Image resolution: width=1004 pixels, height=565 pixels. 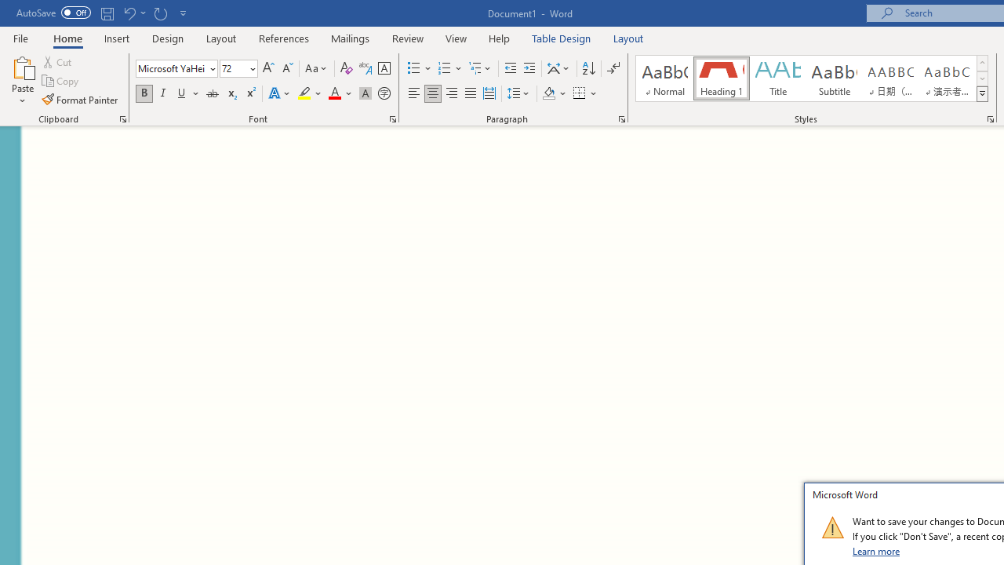 I want to click on Office Clipboard..., so click(x=122, y=119).